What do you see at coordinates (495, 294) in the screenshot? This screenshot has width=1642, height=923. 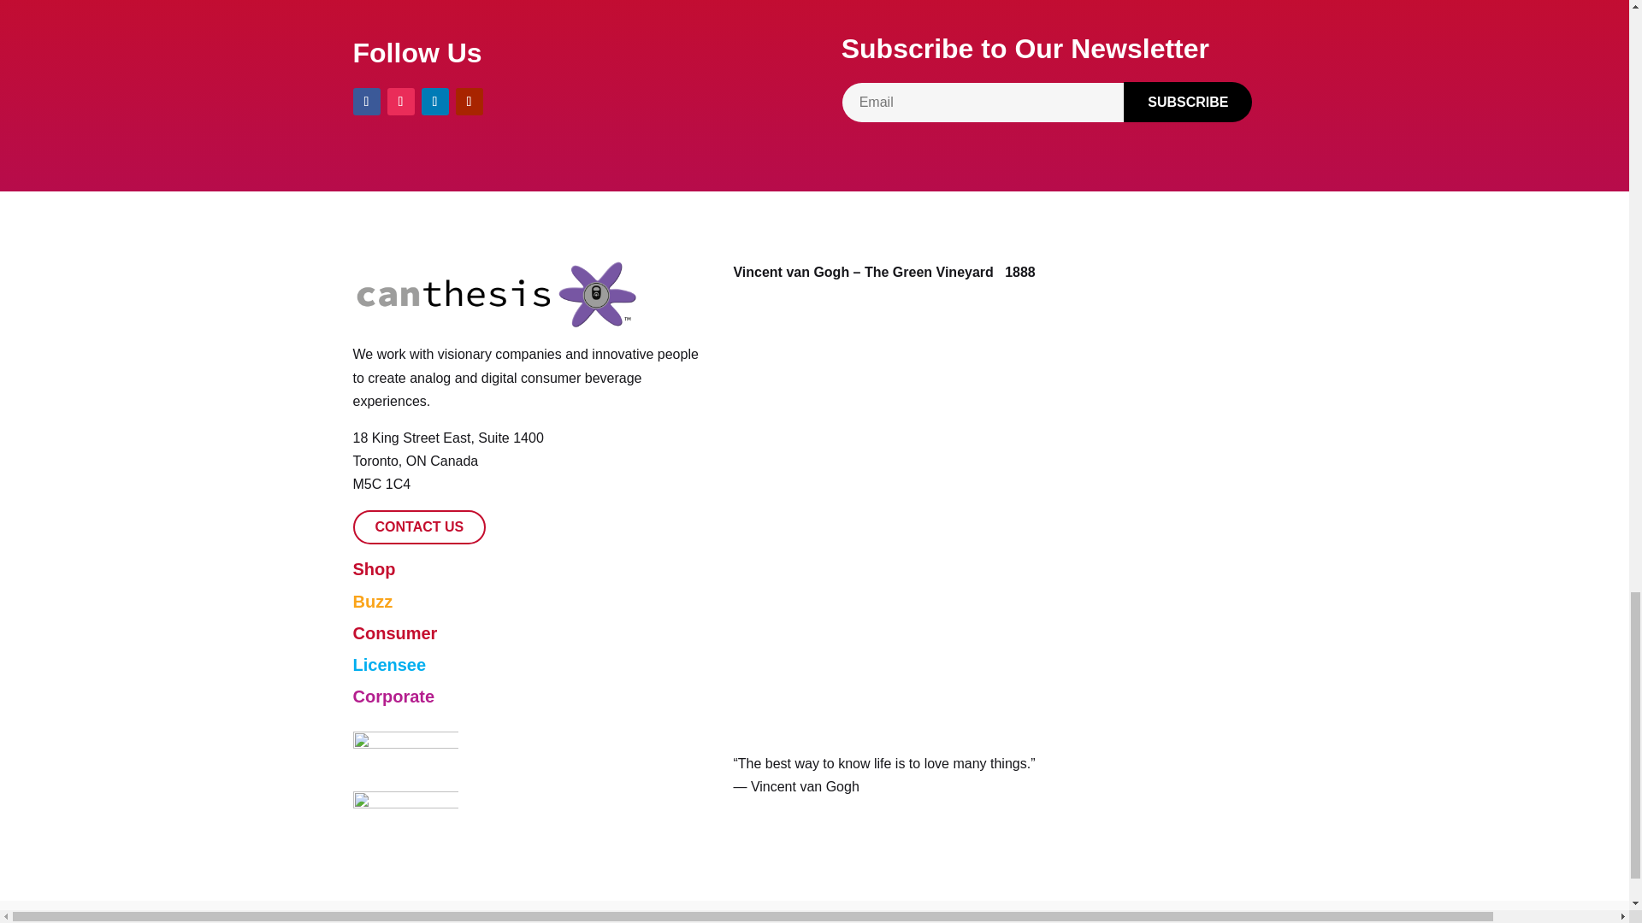 I see `canthesis-dark` at bounding box center [495, 294].